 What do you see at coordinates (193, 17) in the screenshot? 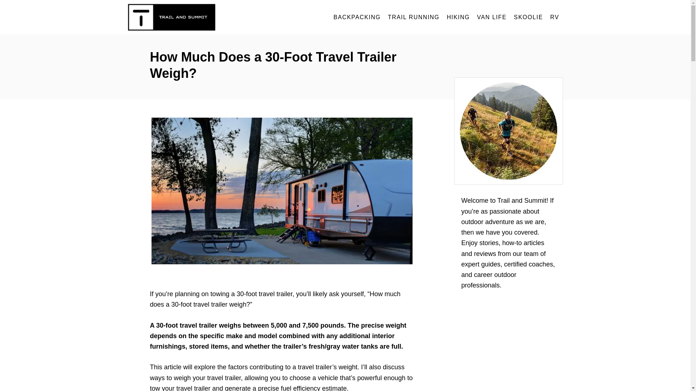
I see `Trail and Summit` at bounding box center [193, 17].